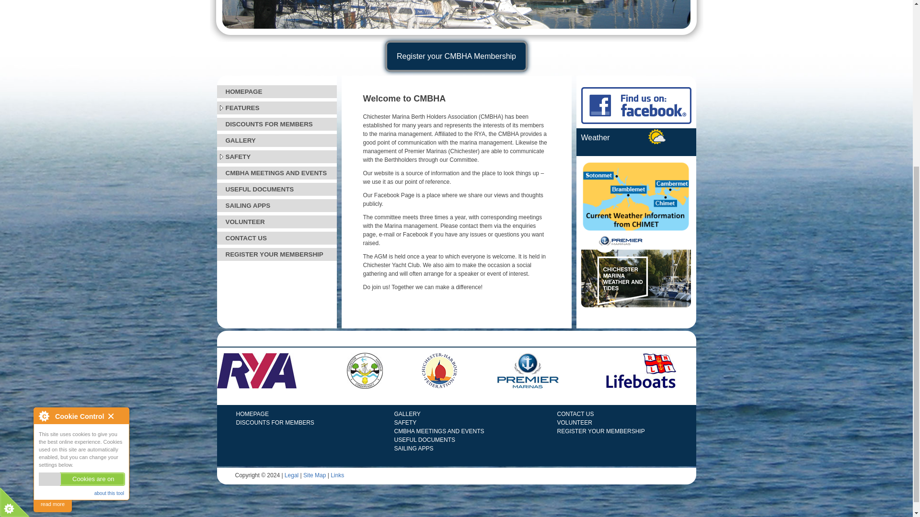 Image resolution: width=920 pixels, height=517 pixels. I want to click on CMBHA MEETINGS AND EVENTS, so click(276, 172).